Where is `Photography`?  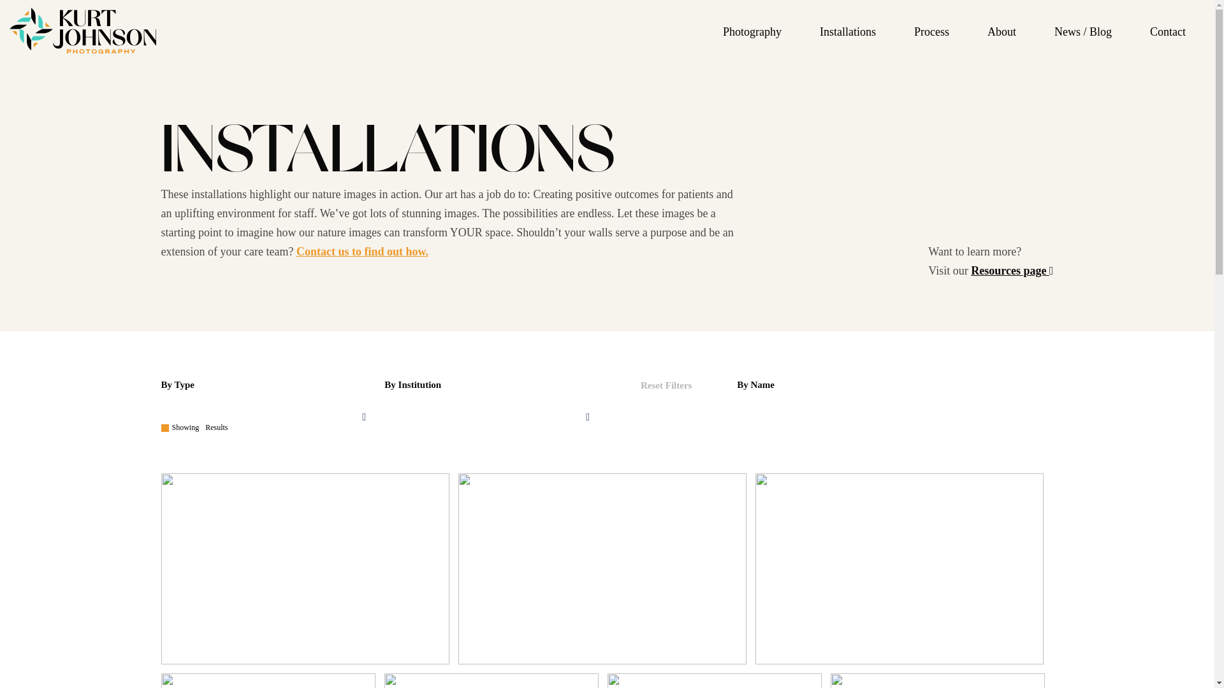
Photography is located at coordinates (752, 31).